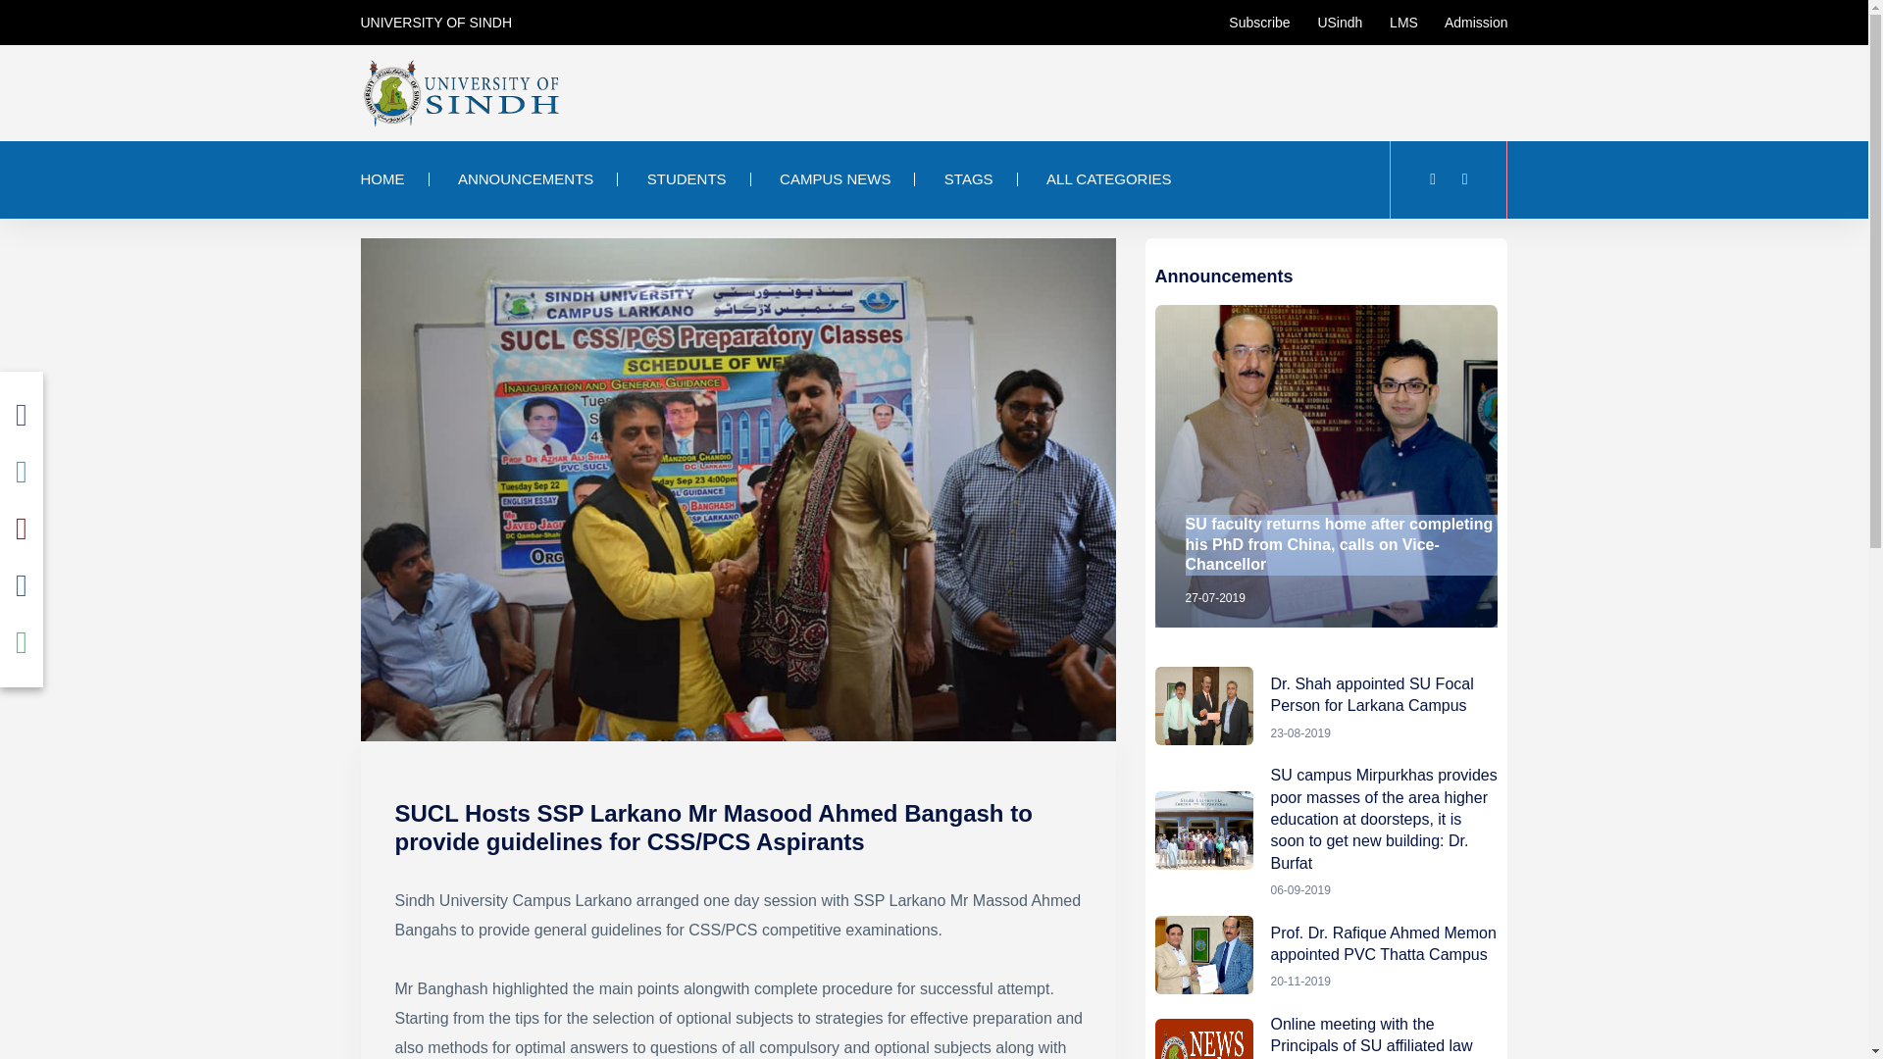 Image resolution: width=1883 pixels, height=1059 pixels. Describe the element at coordinates (1259, 23) in the screenshot. I see `Subscribe` at that location.